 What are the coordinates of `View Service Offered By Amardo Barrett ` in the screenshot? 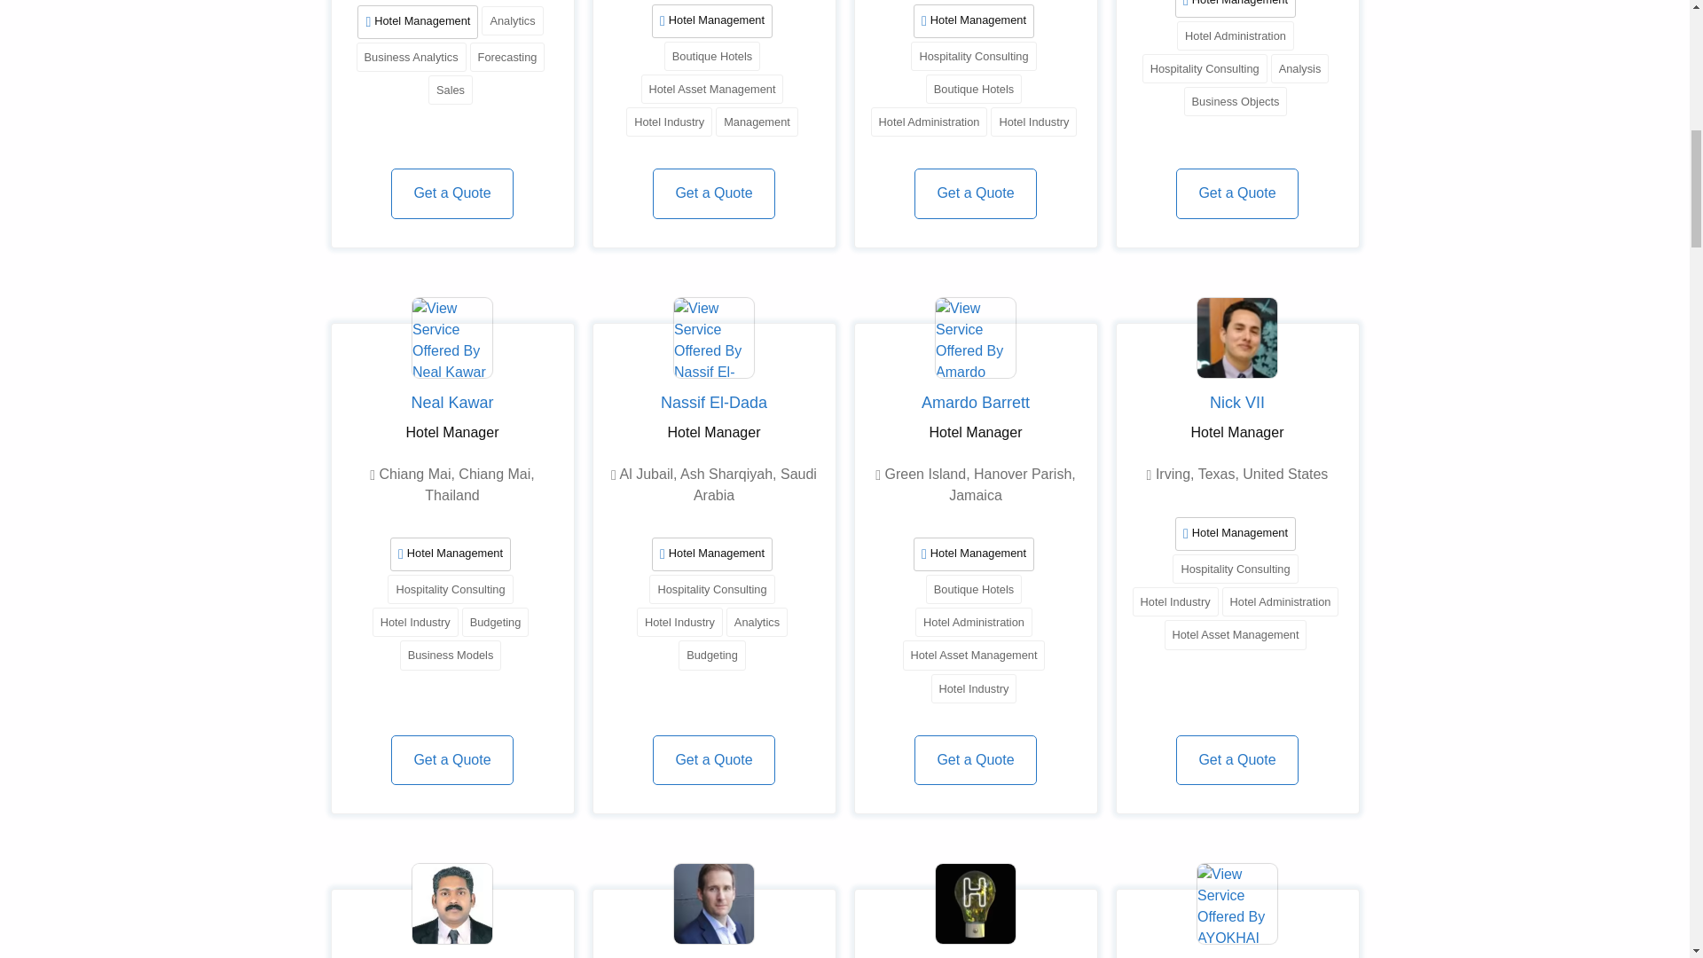 It's located at (975, 337).